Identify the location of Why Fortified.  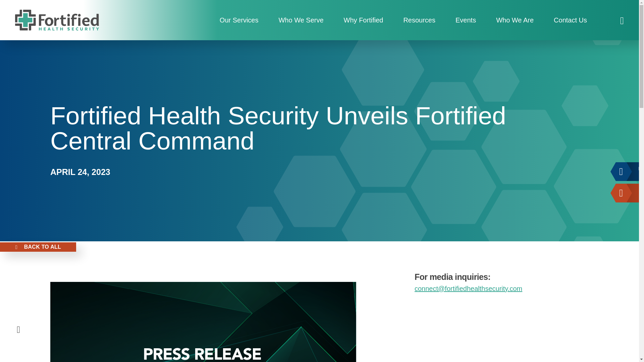
(364, 20).